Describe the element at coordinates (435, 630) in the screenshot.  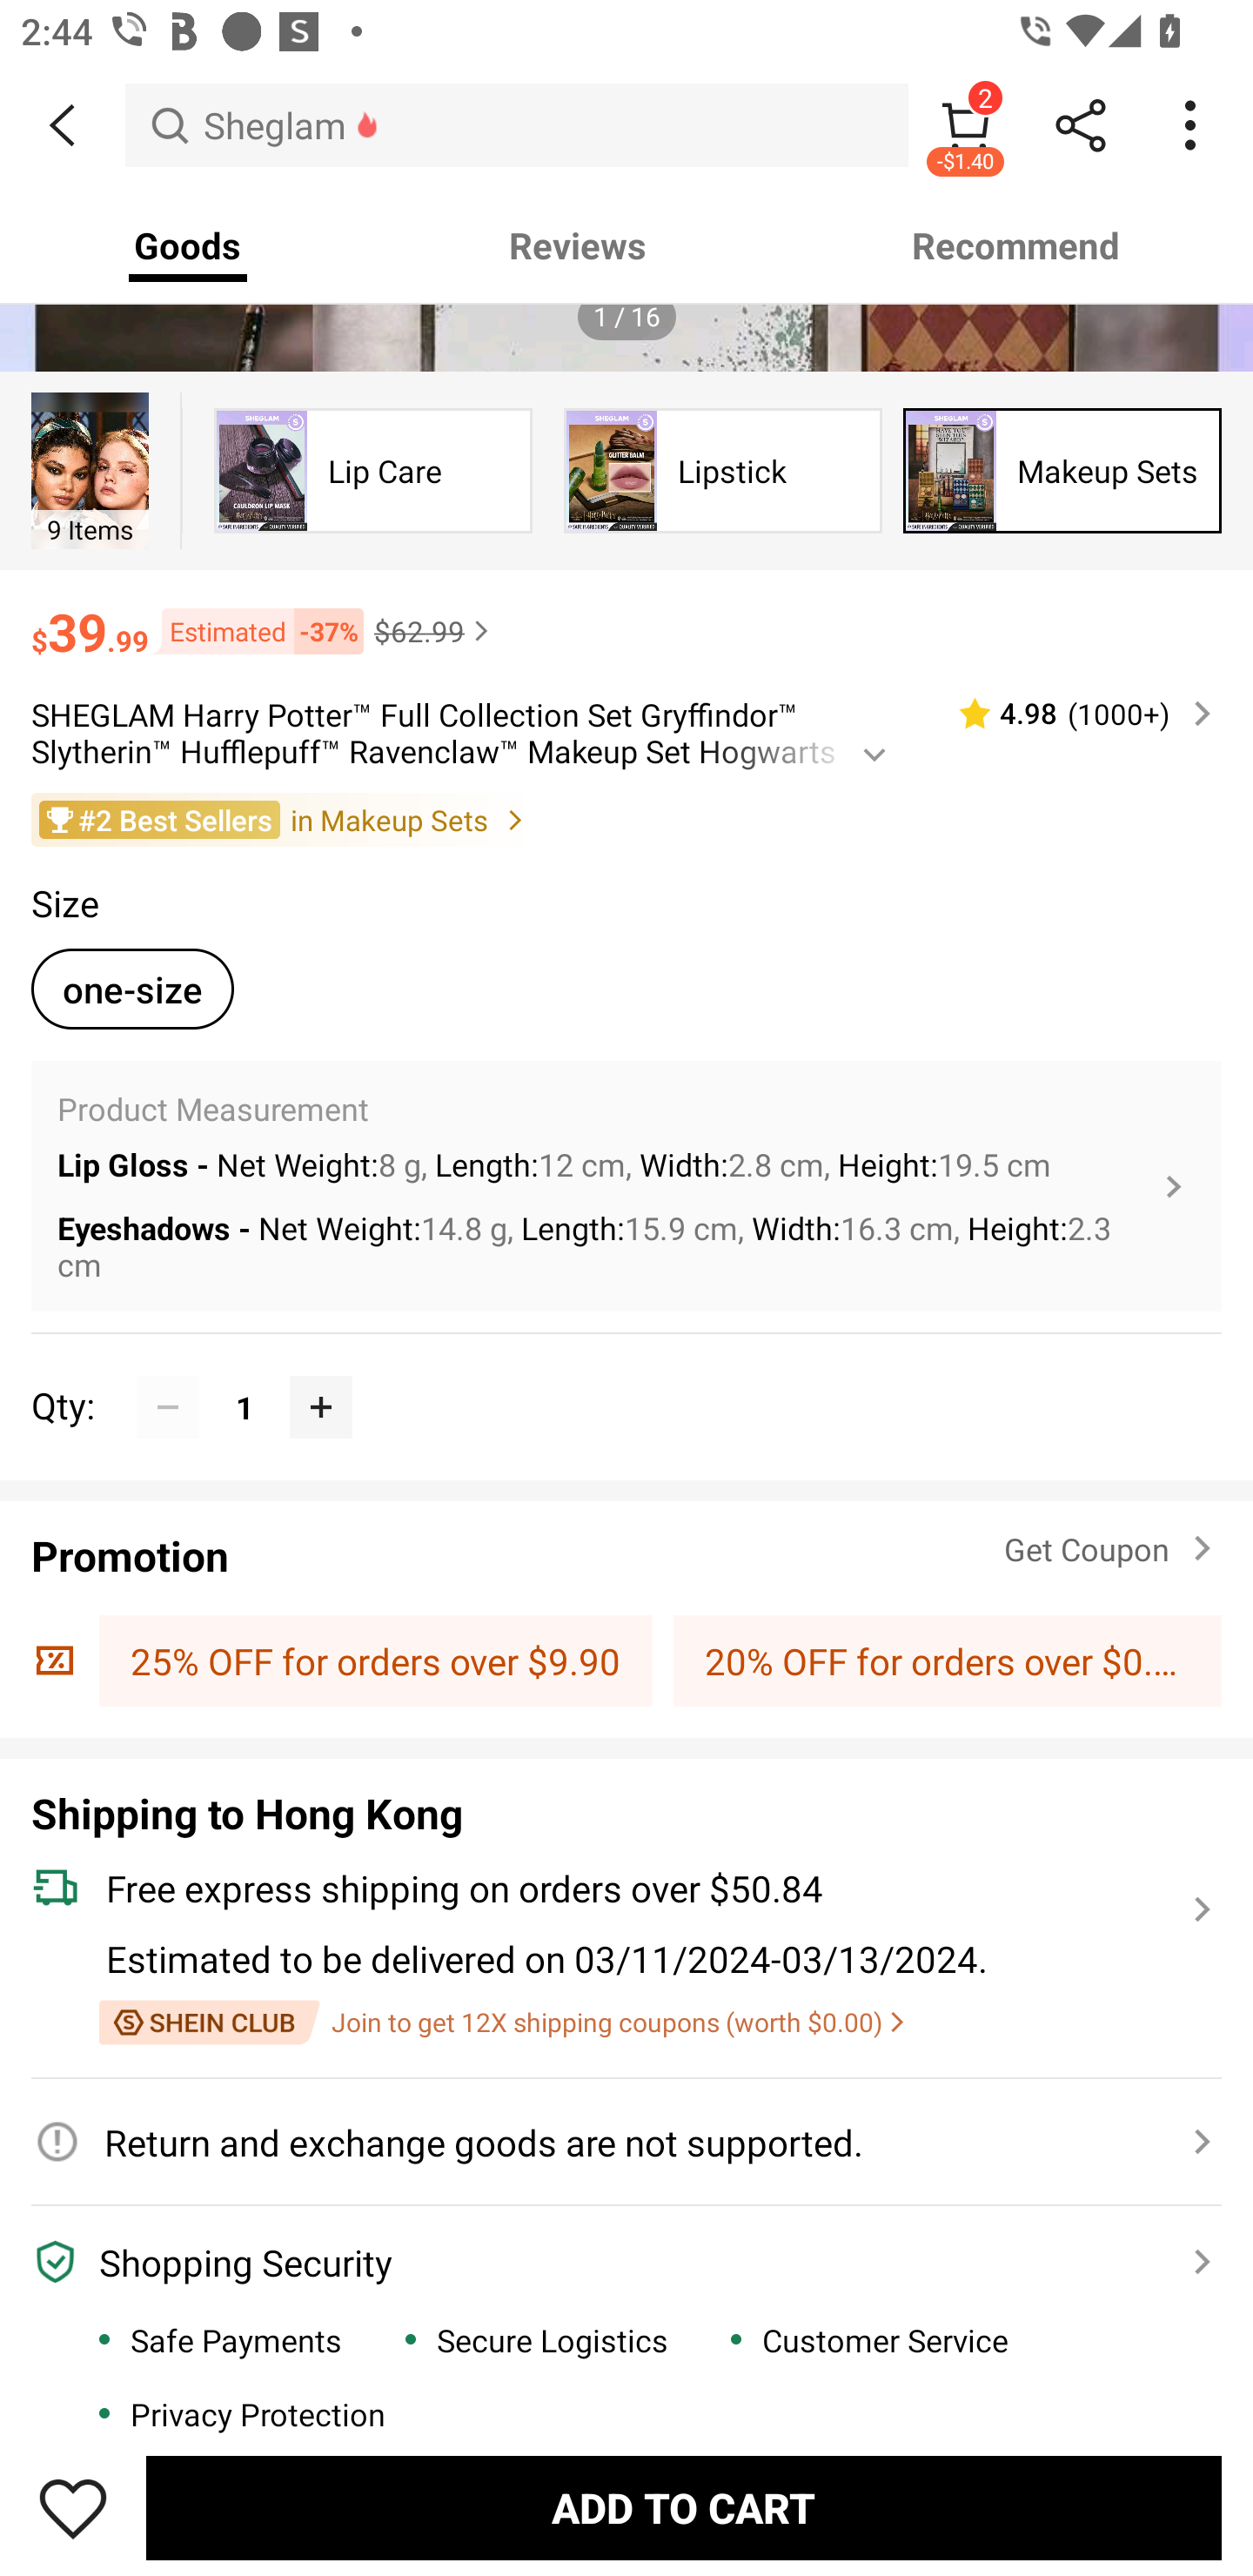
I see `$62.99` at that location.